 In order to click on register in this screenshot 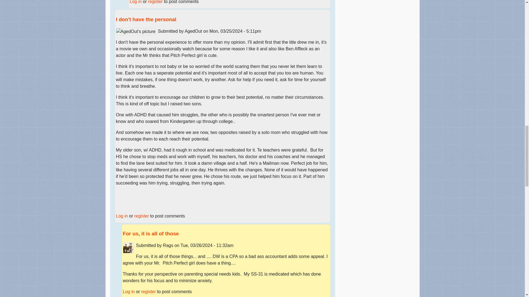, I will do `click(141, 216)`.